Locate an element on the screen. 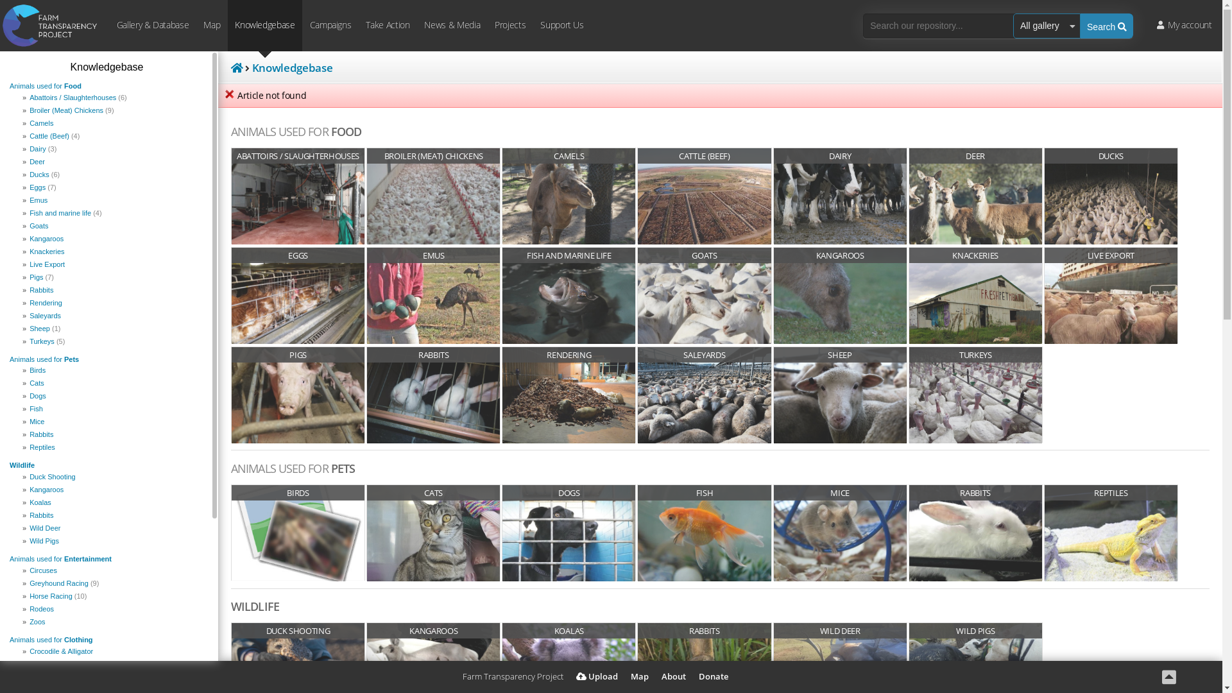  Animals used for Clothing is located at coordinates (51, 640).